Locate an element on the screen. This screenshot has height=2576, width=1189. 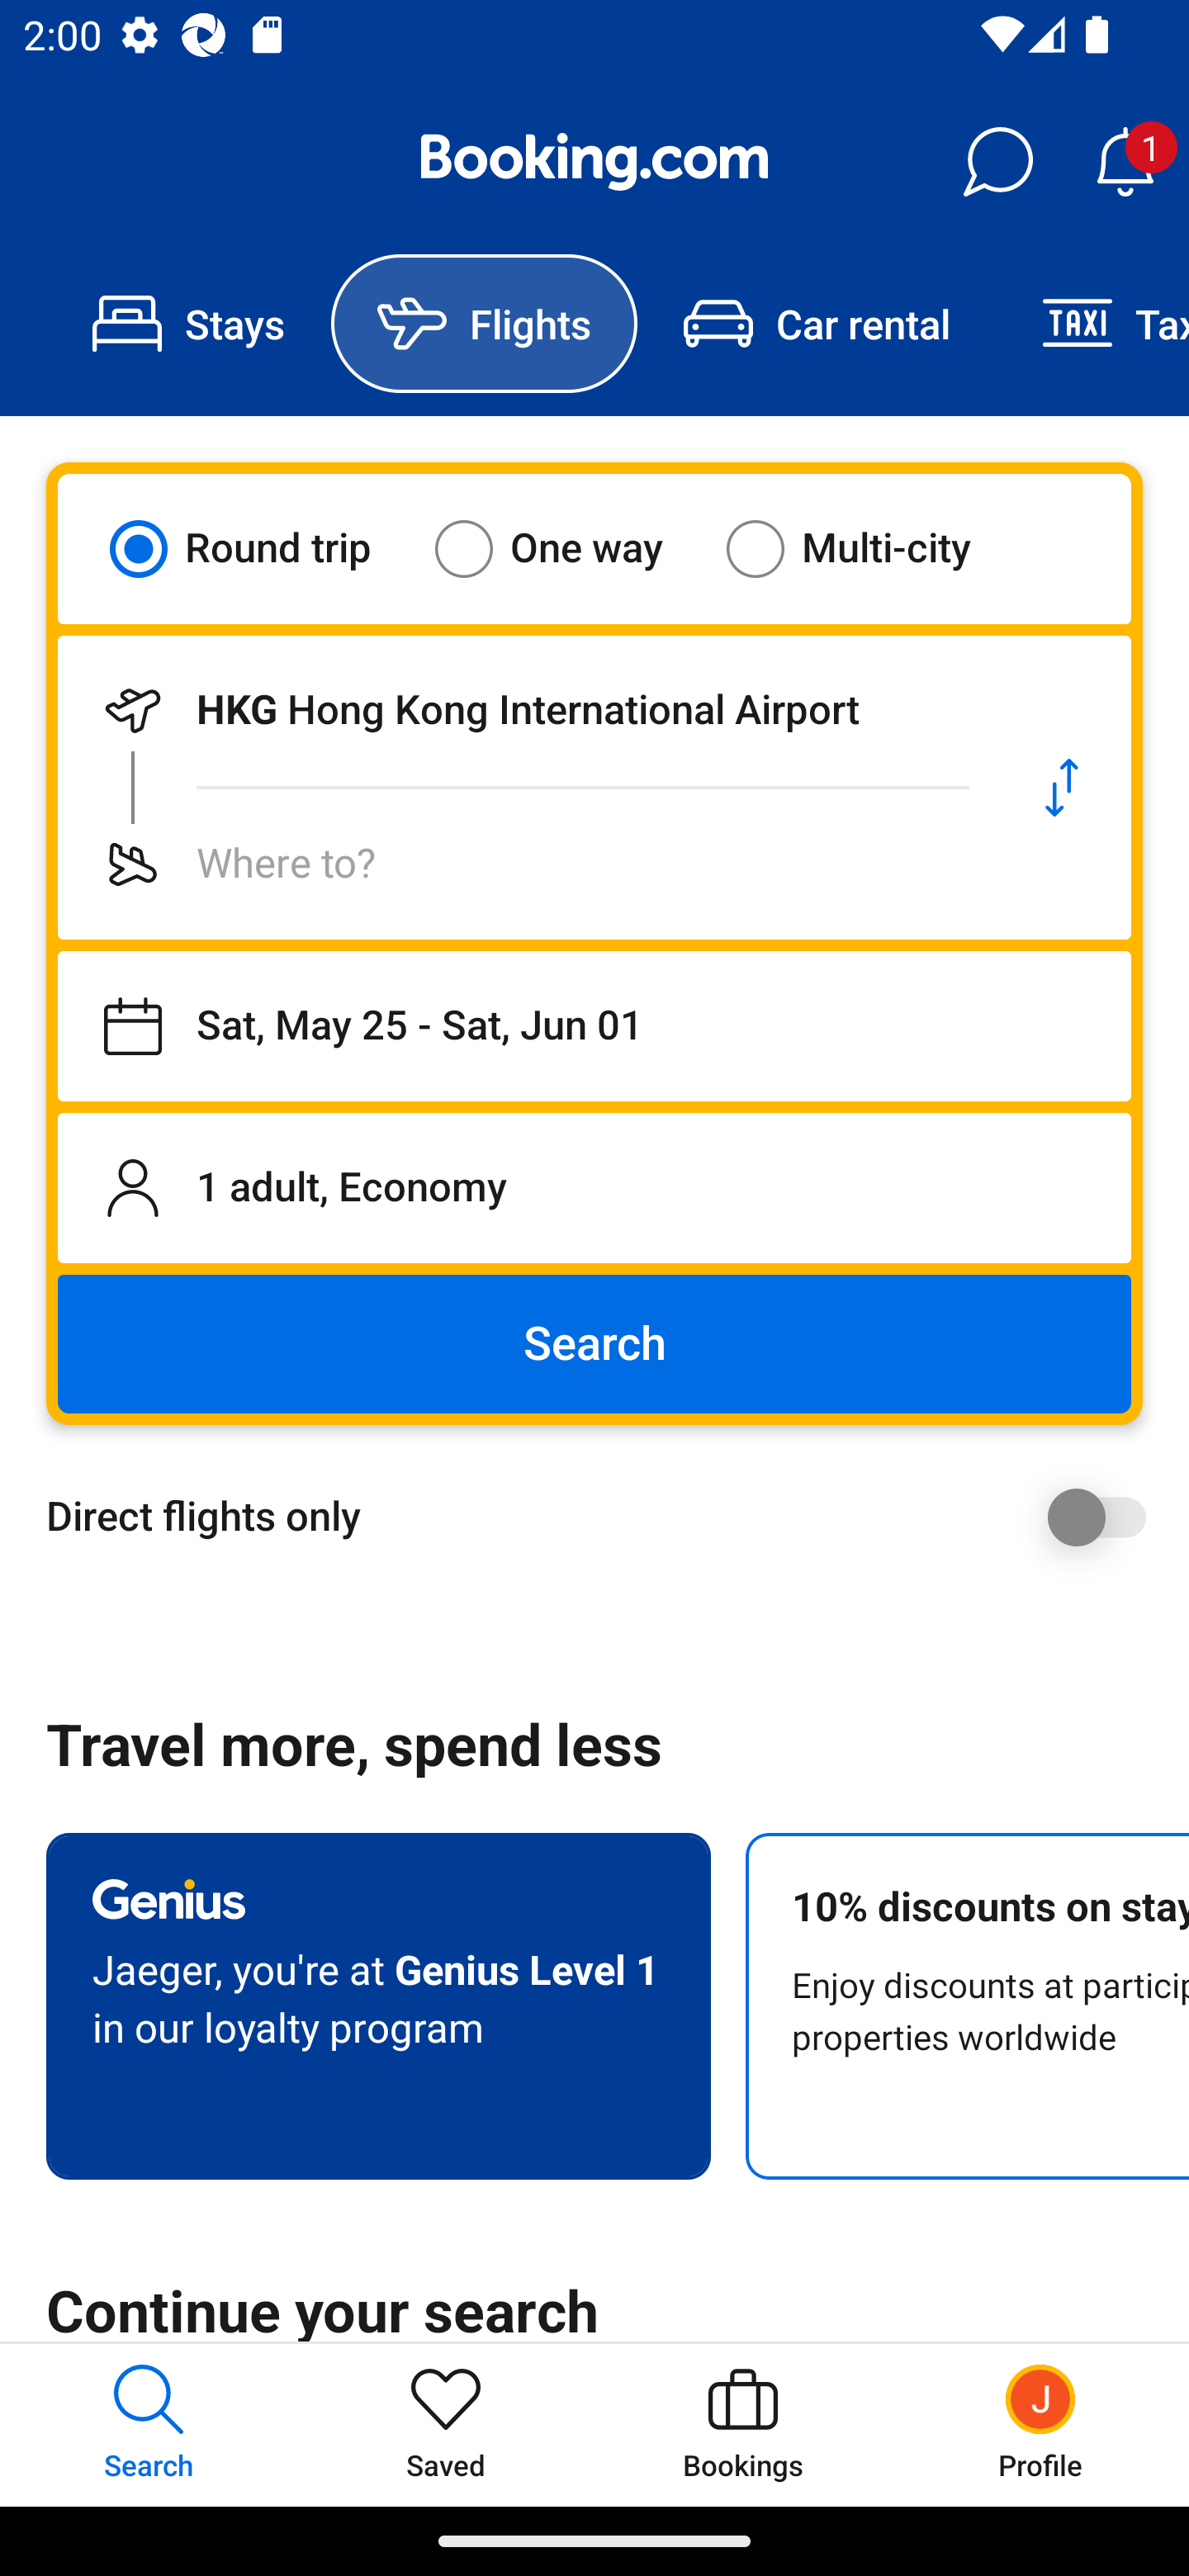
Multi-city is located at coordinates (869, 548).